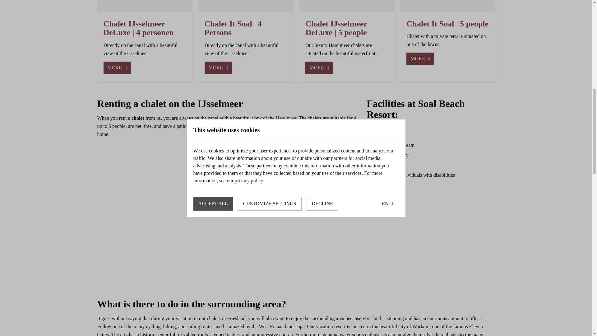 The width and height of the screenshot is (597, 336). I want to click on chalet Friesland at the water, so click(274, 215).